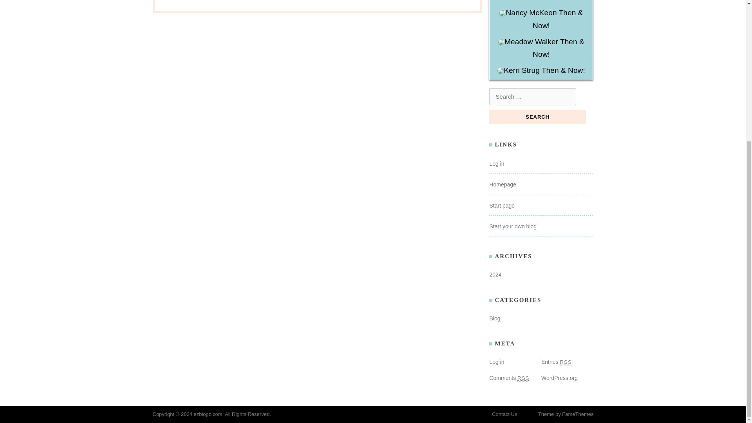  I want to click on 2024, so click(495, 274).